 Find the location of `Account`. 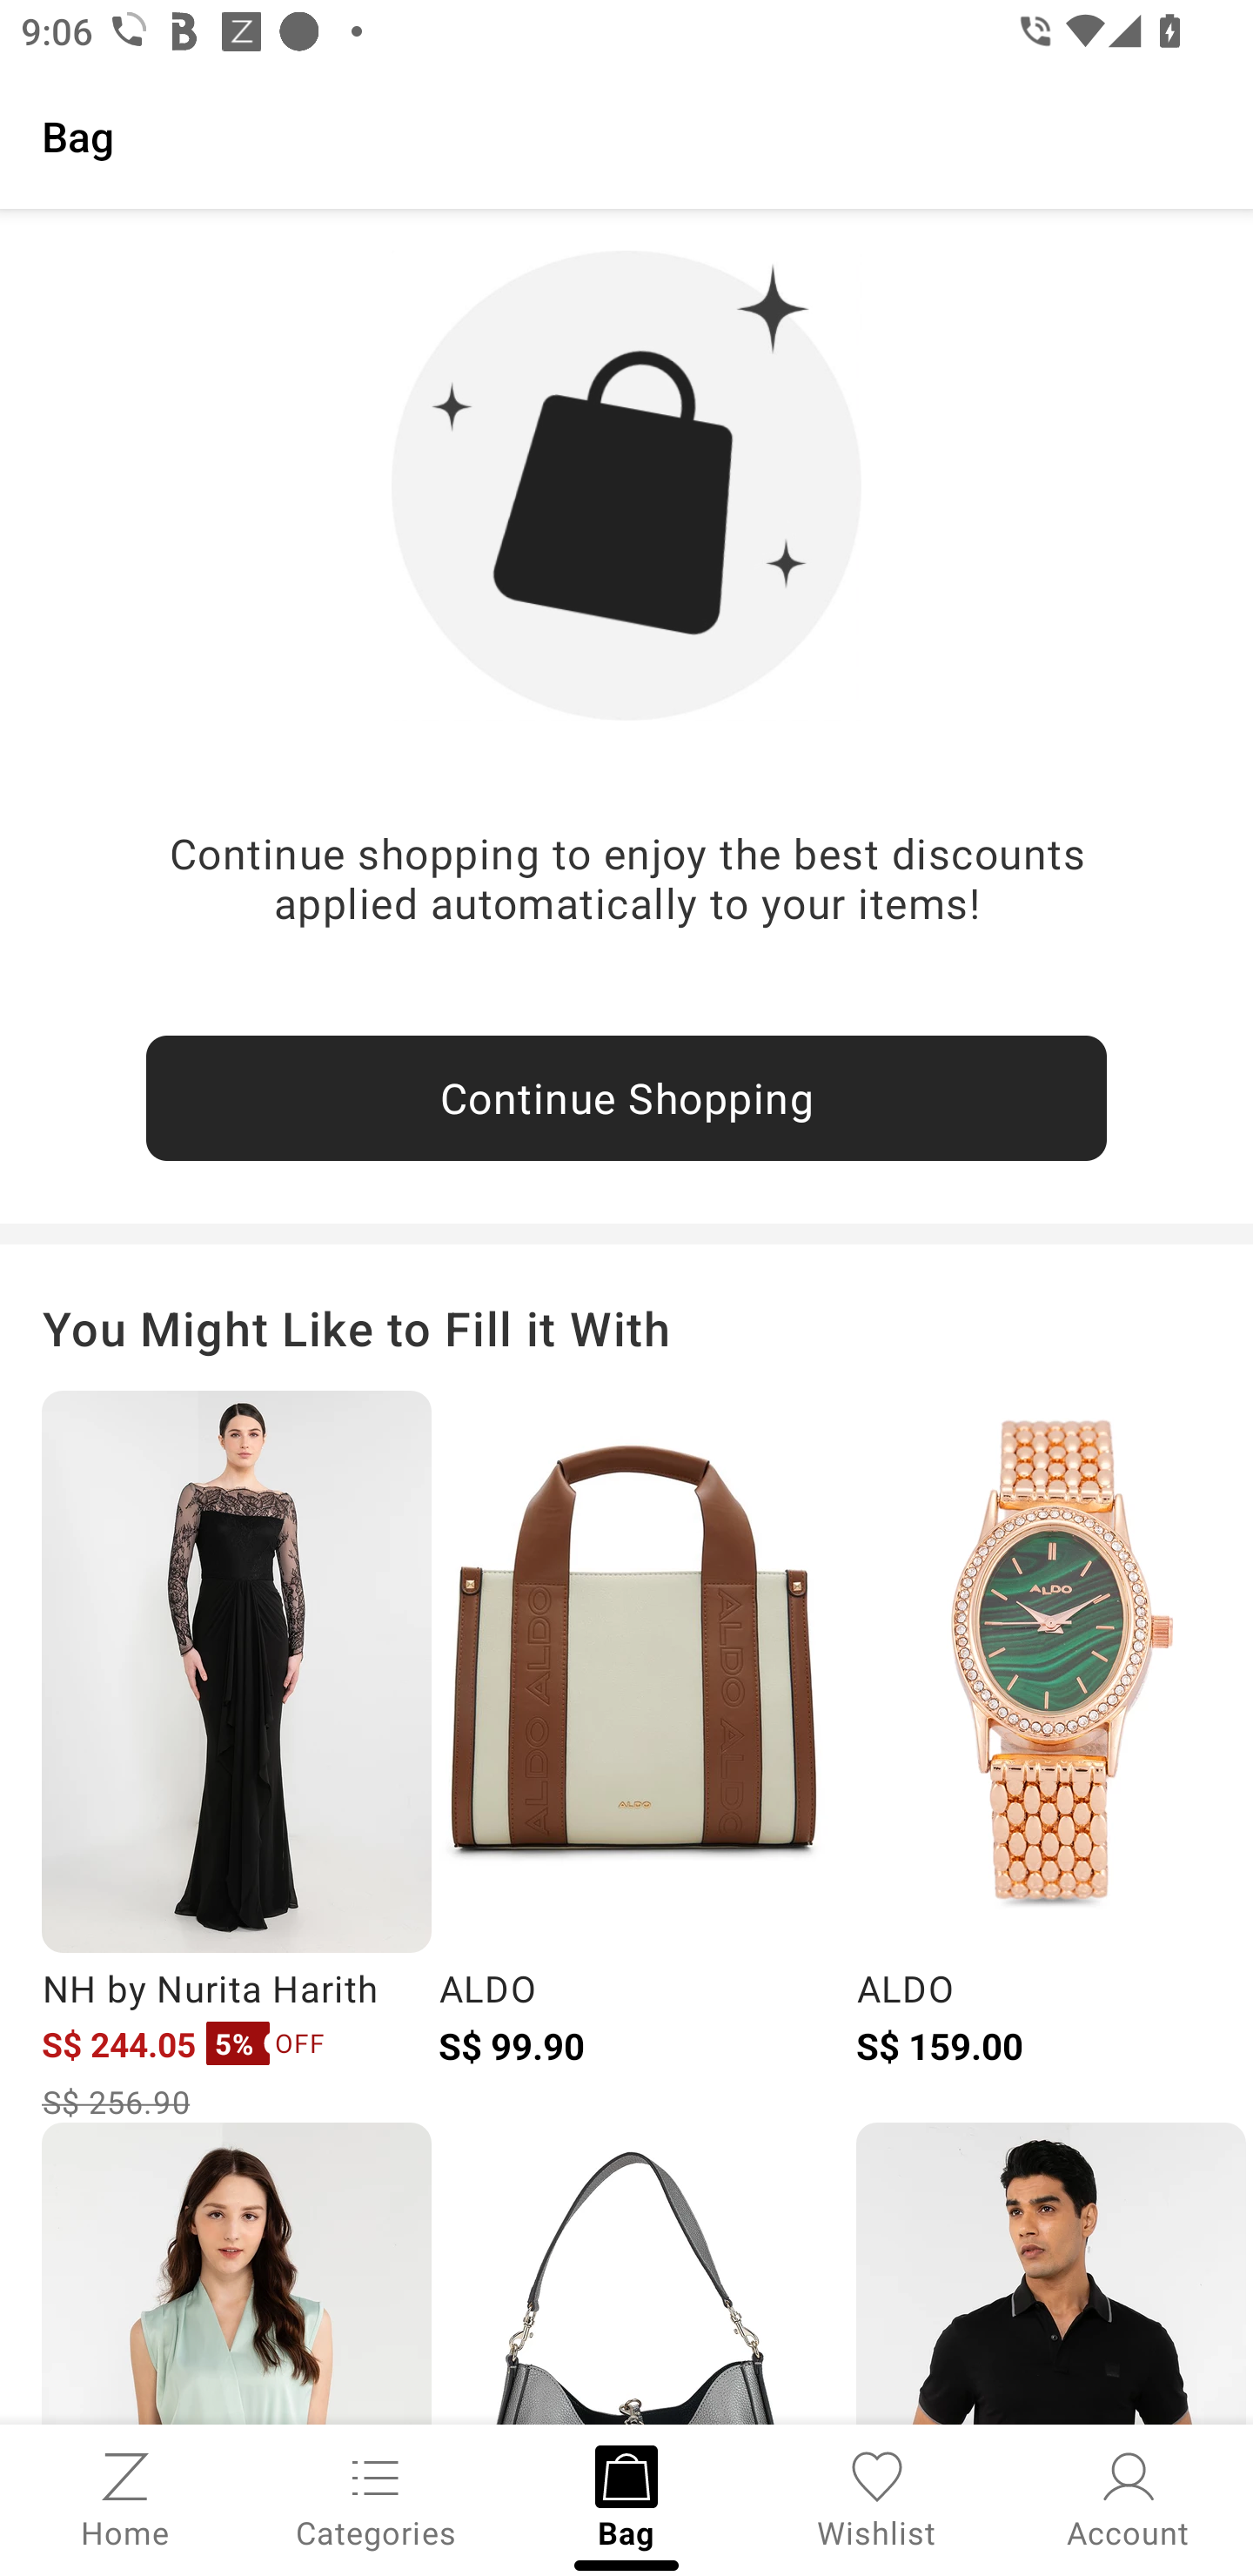

Account is located at coordinates (1128, 2498).